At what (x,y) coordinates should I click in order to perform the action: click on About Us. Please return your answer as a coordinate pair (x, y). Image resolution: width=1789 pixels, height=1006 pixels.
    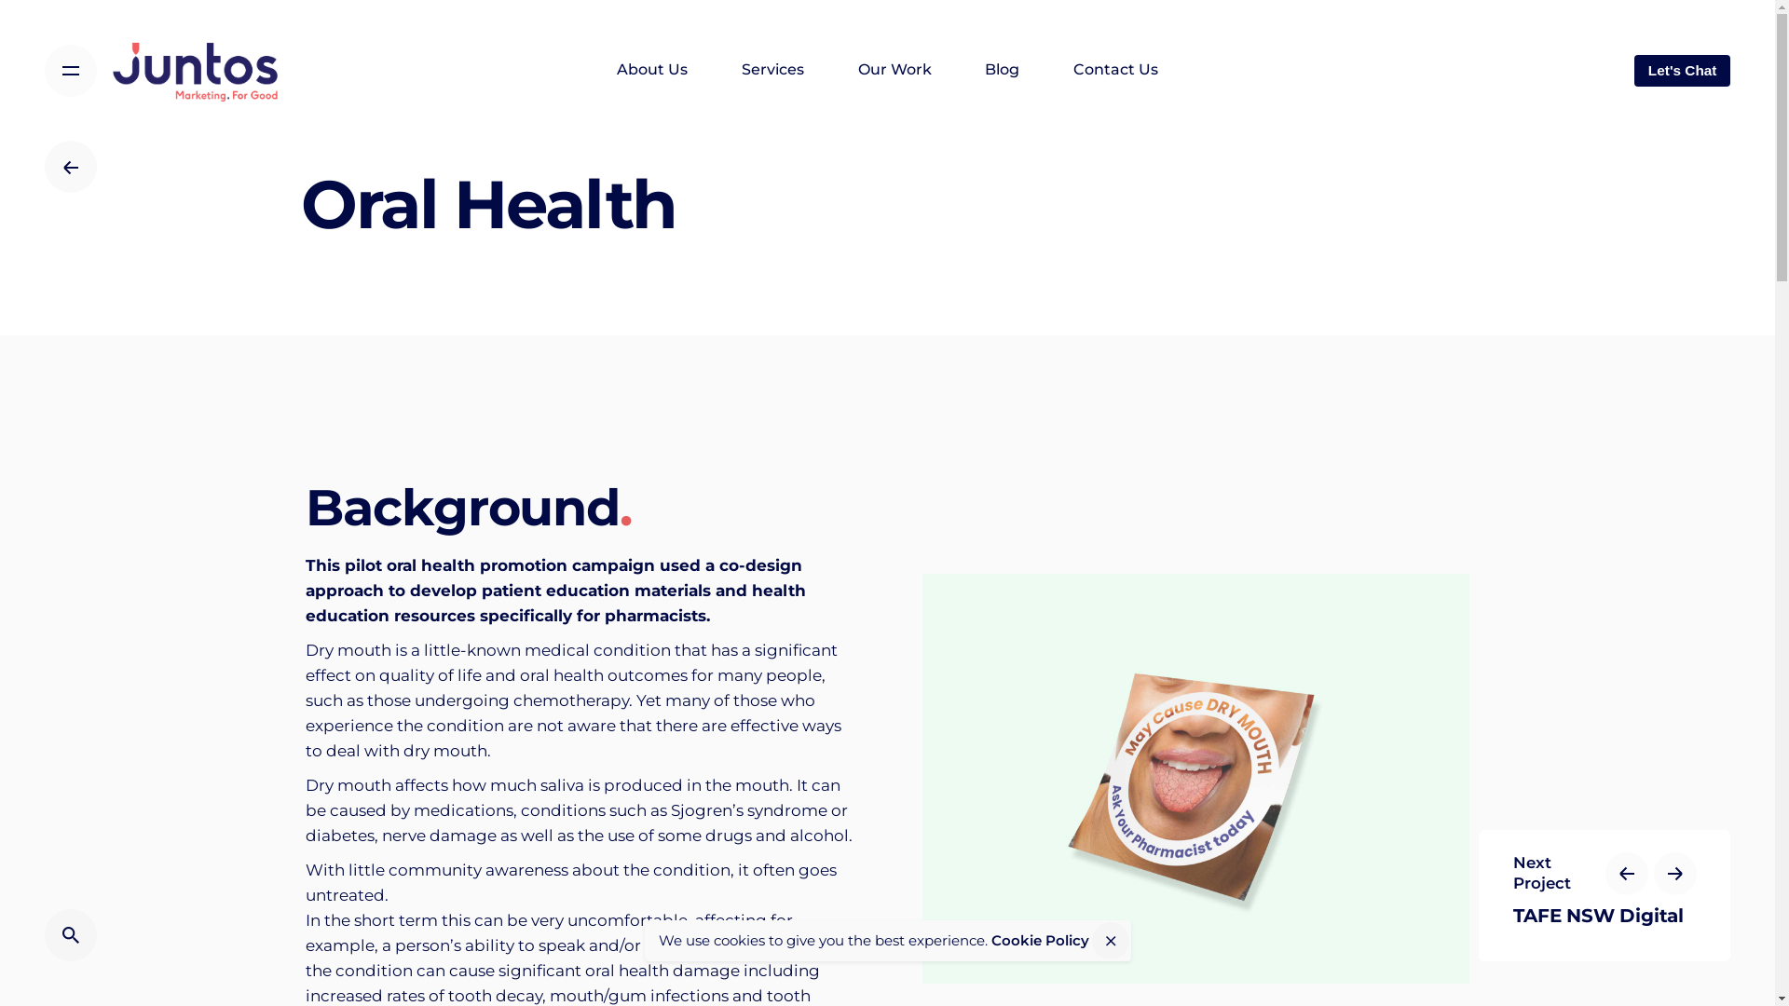
    Looking at the image, I should click on (653, 70).